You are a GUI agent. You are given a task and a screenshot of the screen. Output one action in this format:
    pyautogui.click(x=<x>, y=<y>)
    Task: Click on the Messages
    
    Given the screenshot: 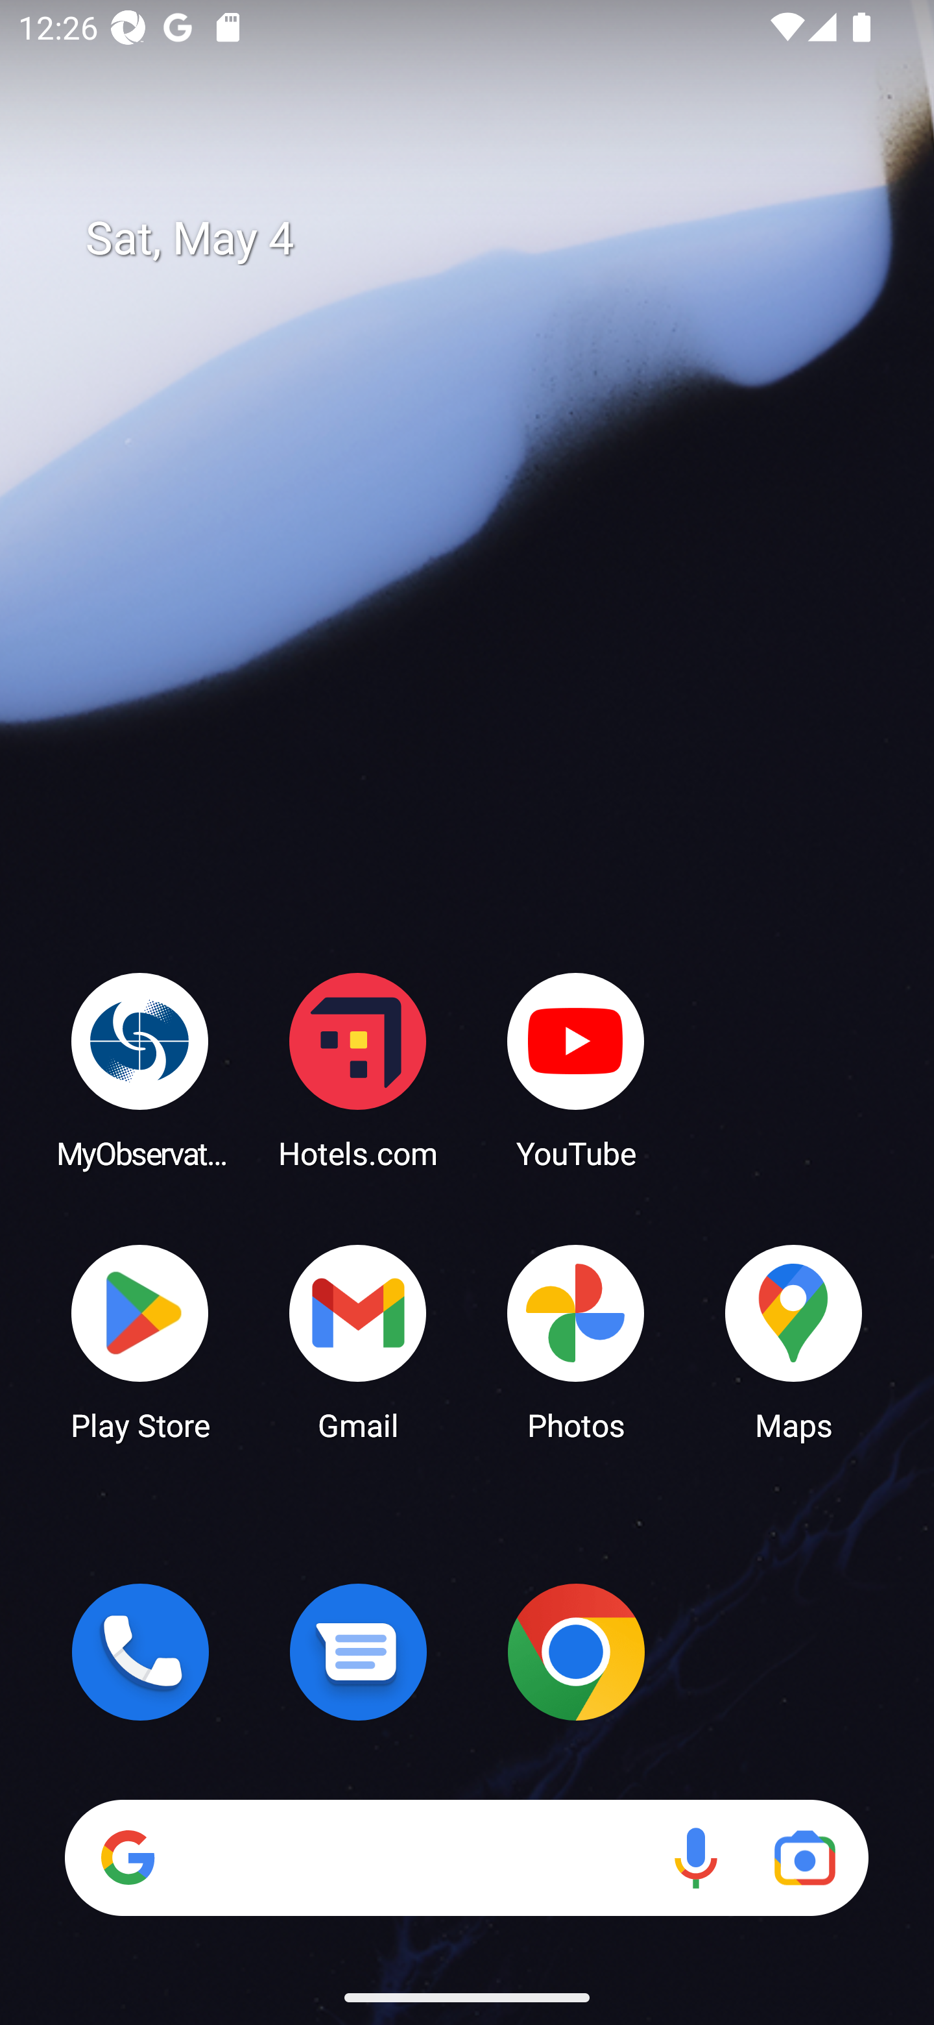 What is the action you would take?
    pyautogui.click(x=358, y=1652)
    